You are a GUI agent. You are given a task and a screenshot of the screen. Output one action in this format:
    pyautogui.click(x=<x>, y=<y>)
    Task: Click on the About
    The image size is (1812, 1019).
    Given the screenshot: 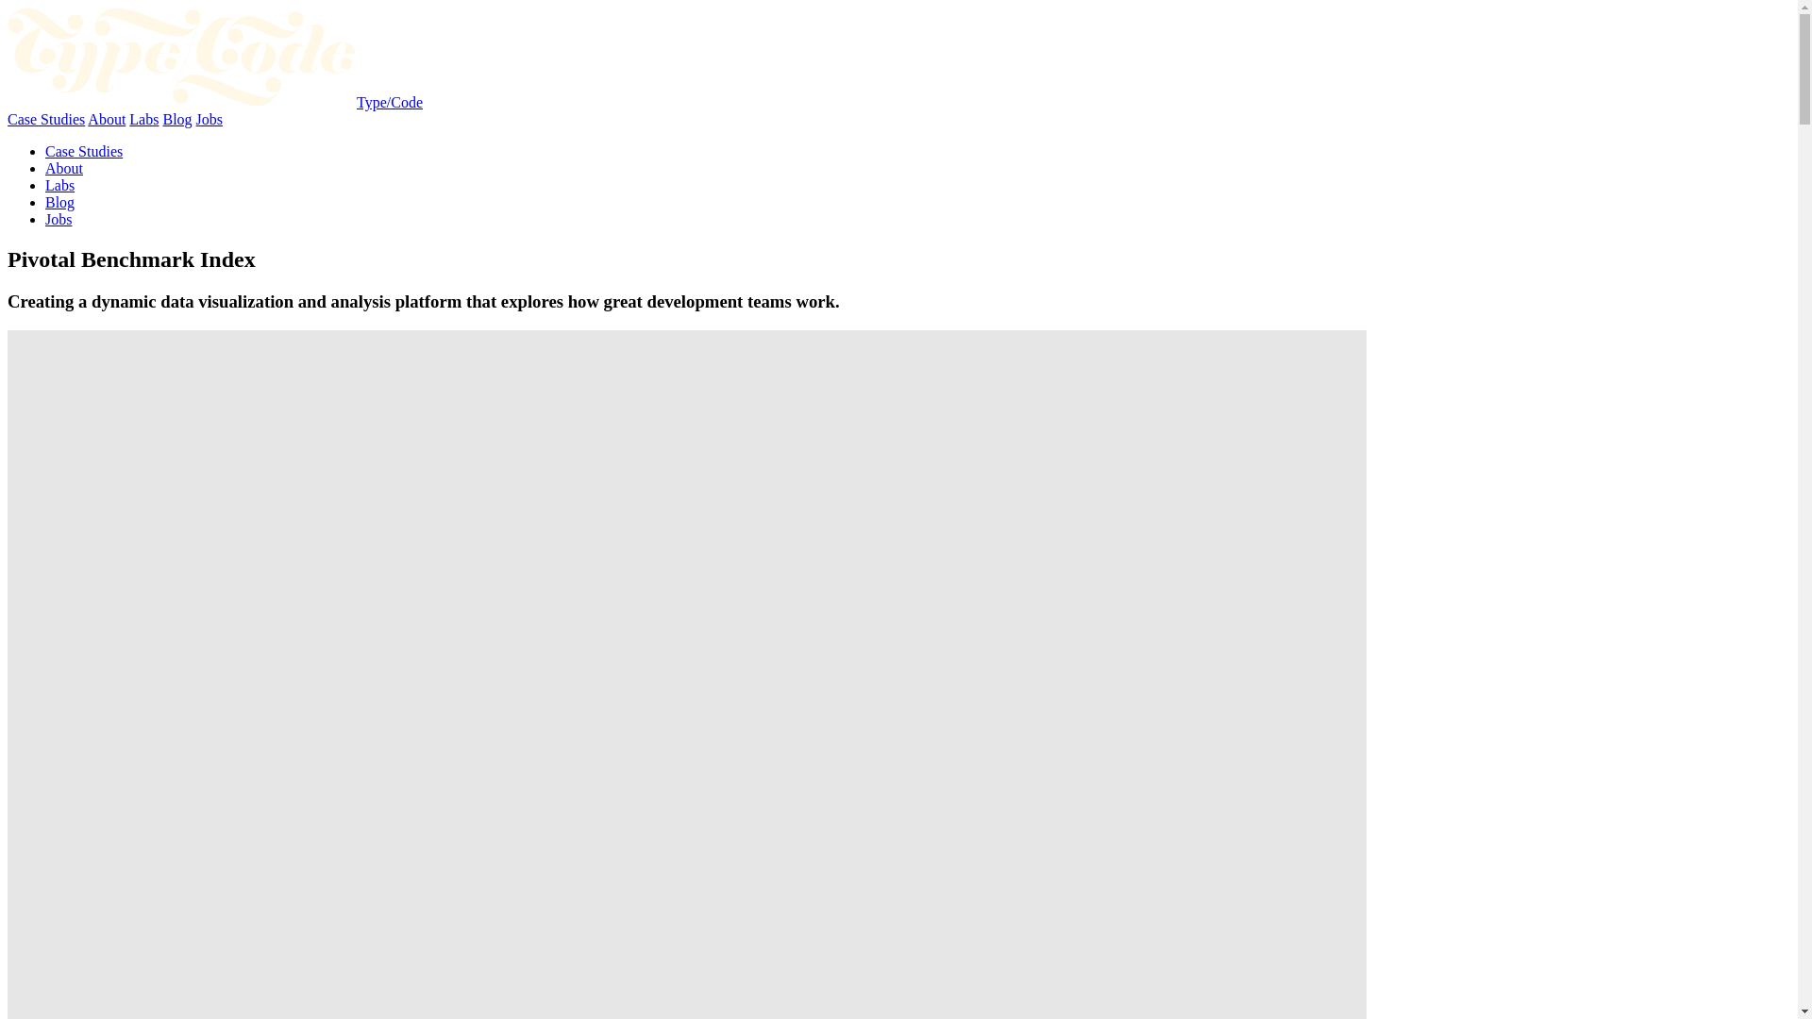 What is the action you would take?
    pyautogui.click(x=64, y=168)
    